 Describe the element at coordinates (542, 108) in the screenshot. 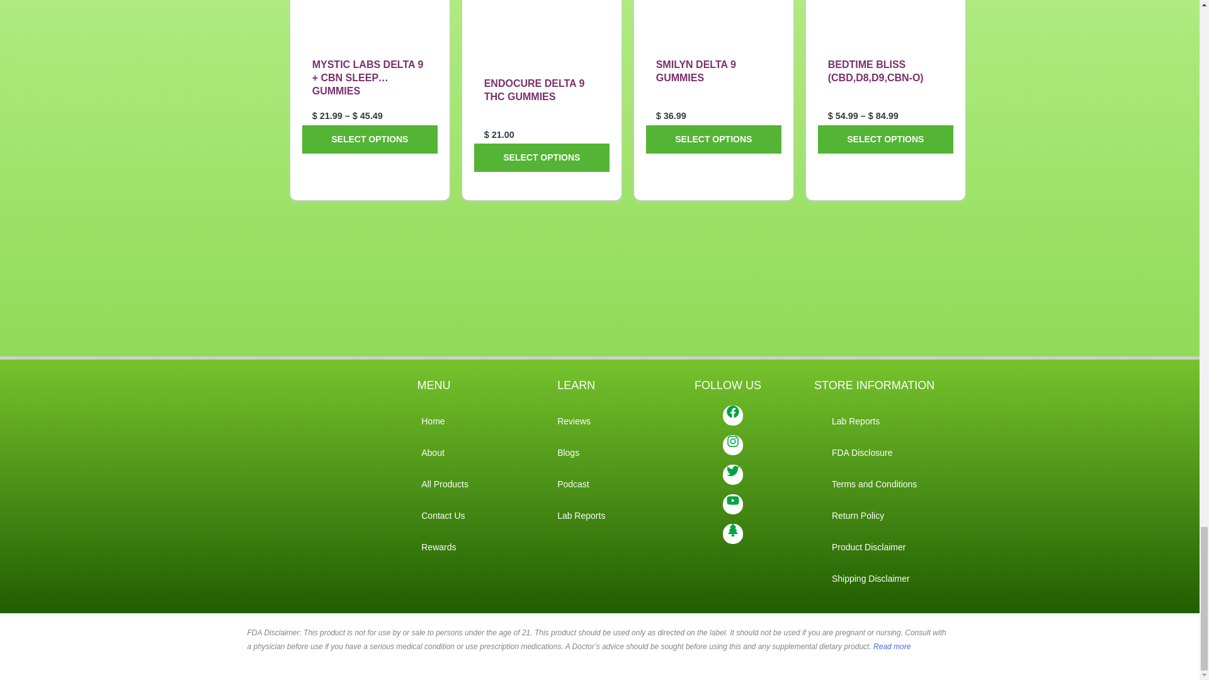

I see `ENDOCURE DELTA 9 THC GUMMIES` at that location.